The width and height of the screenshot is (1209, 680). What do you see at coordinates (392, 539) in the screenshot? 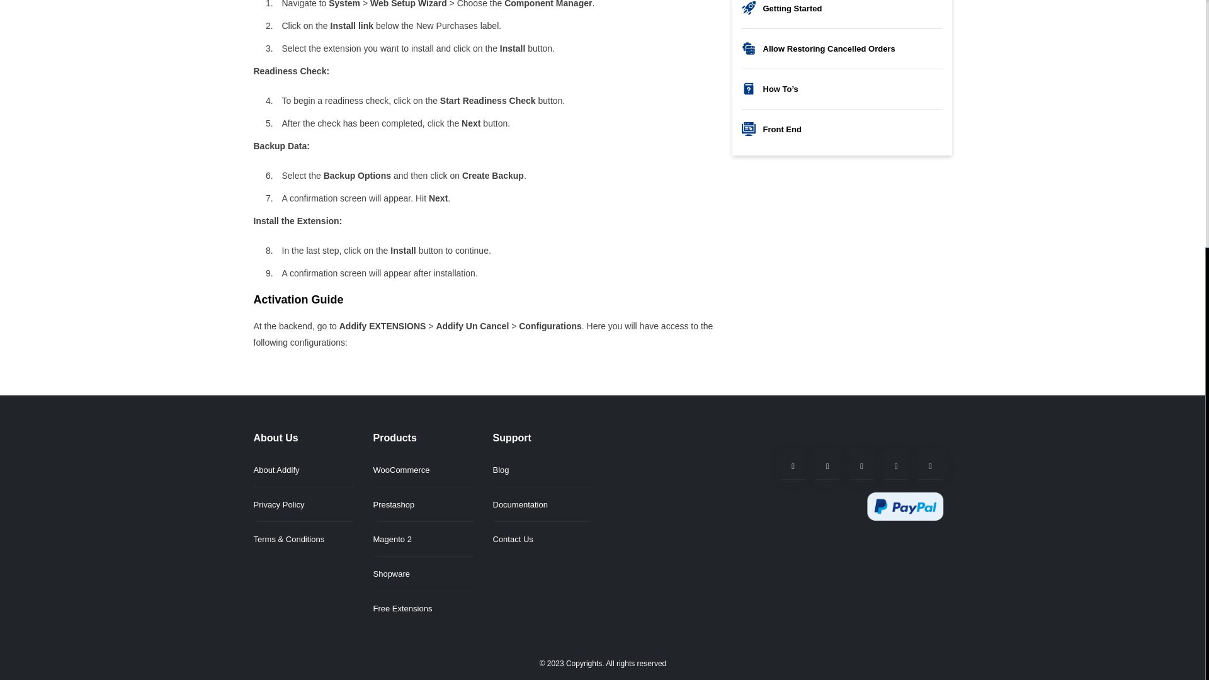
I see `Magento 2` at bounding box center [392, 539].